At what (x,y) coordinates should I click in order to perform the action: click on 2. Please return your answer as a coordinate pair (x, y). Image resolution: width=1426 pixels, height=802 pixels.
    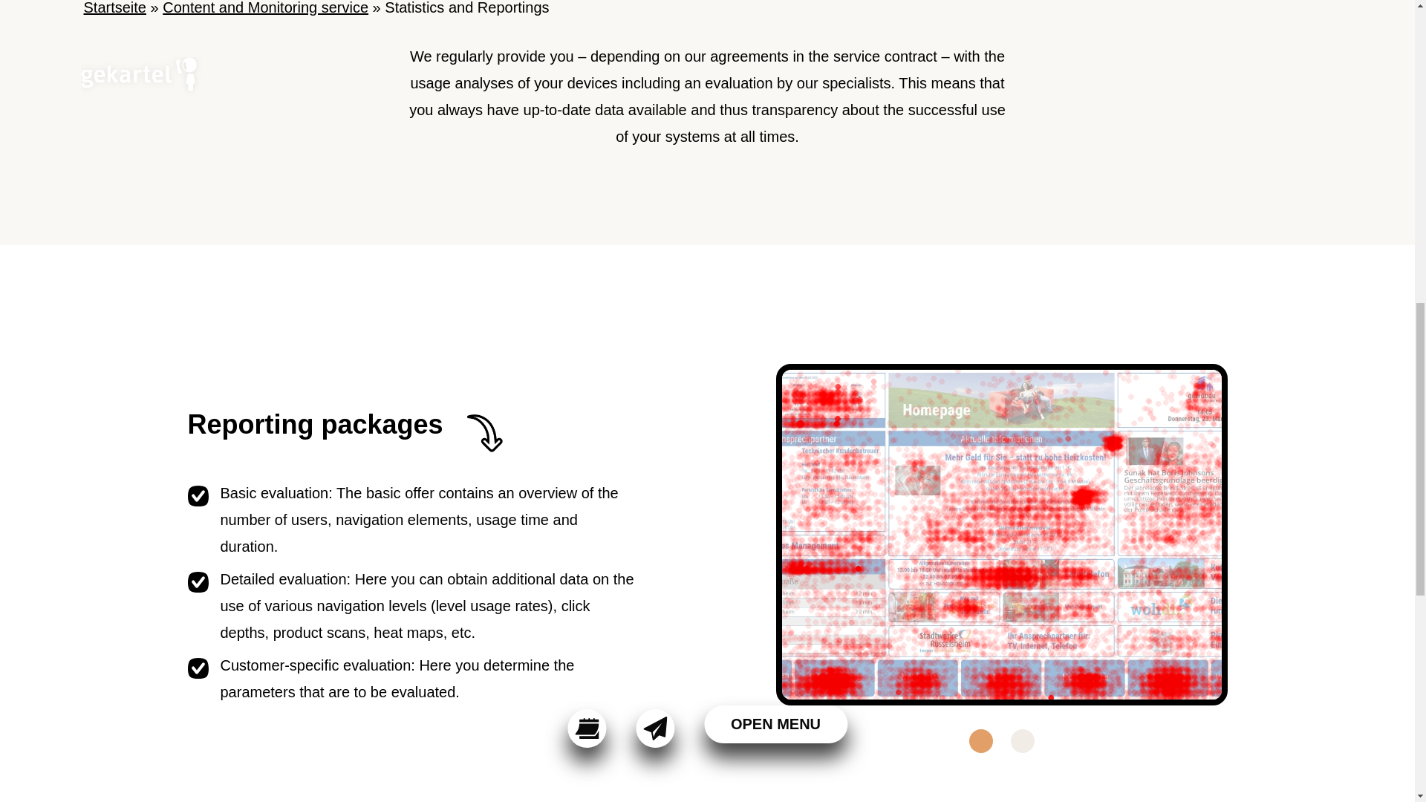
    Looking at the image, I should click on (1022, 741).